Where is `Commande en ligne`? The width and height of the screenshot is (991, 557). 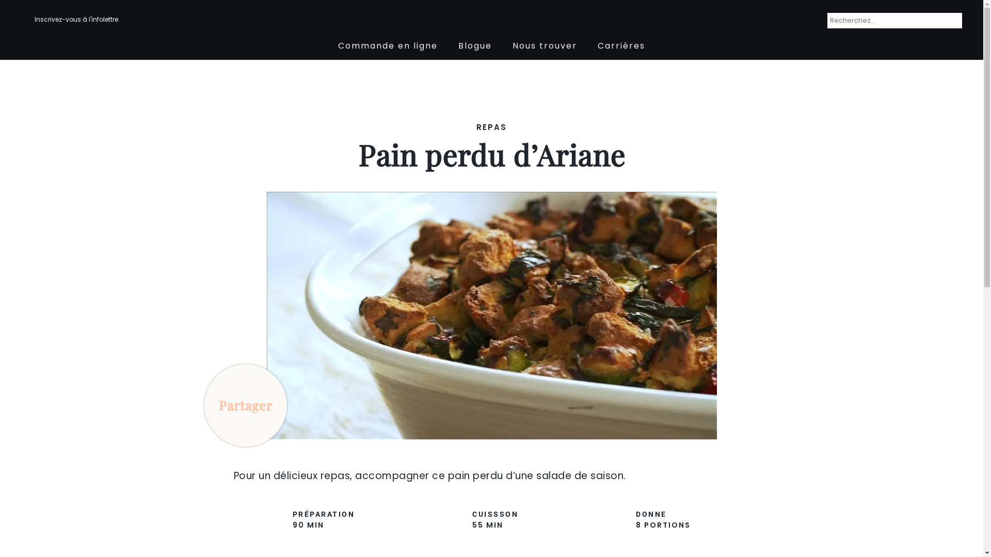 Commande en ligne is located at coordinates (388, 45).